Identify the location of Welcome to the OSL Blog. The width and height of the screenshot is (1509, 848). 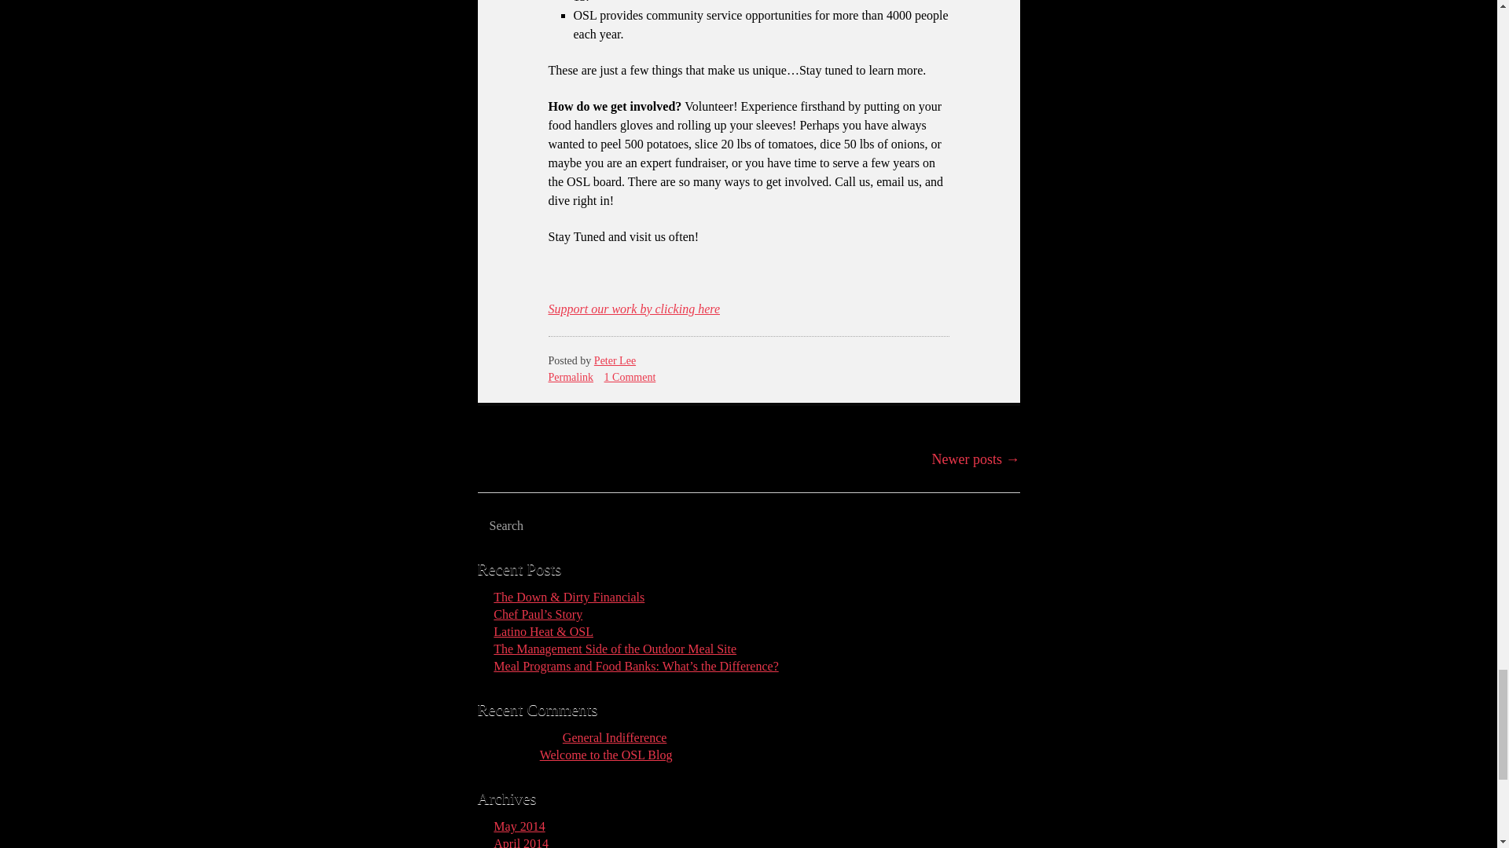
(607, 754).